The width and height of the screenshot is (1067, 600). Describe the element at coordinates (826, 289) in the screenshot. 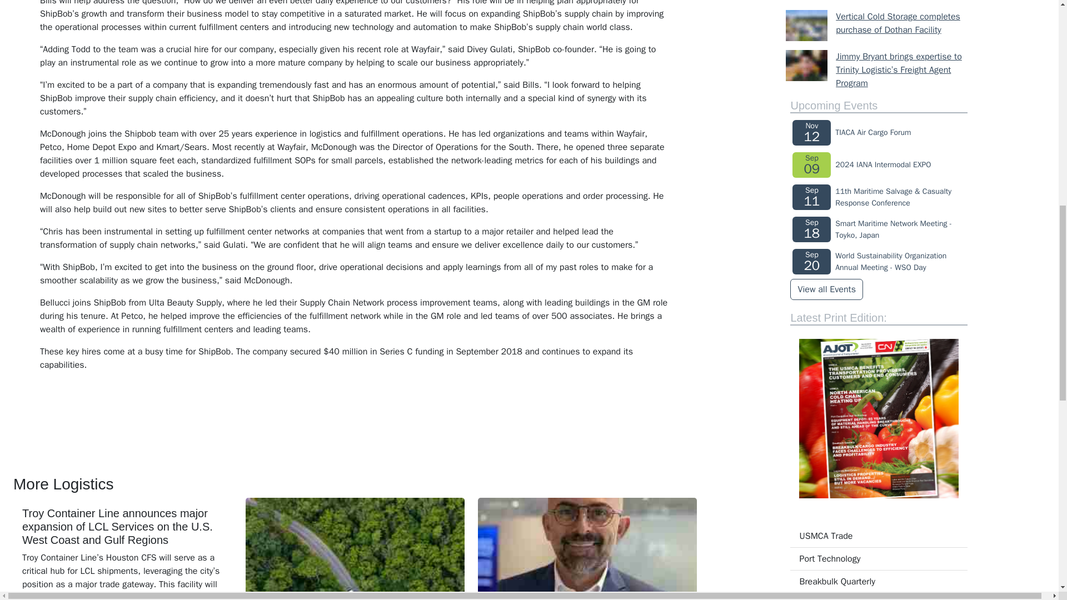

I see `View Full Events Calendar` at that location.